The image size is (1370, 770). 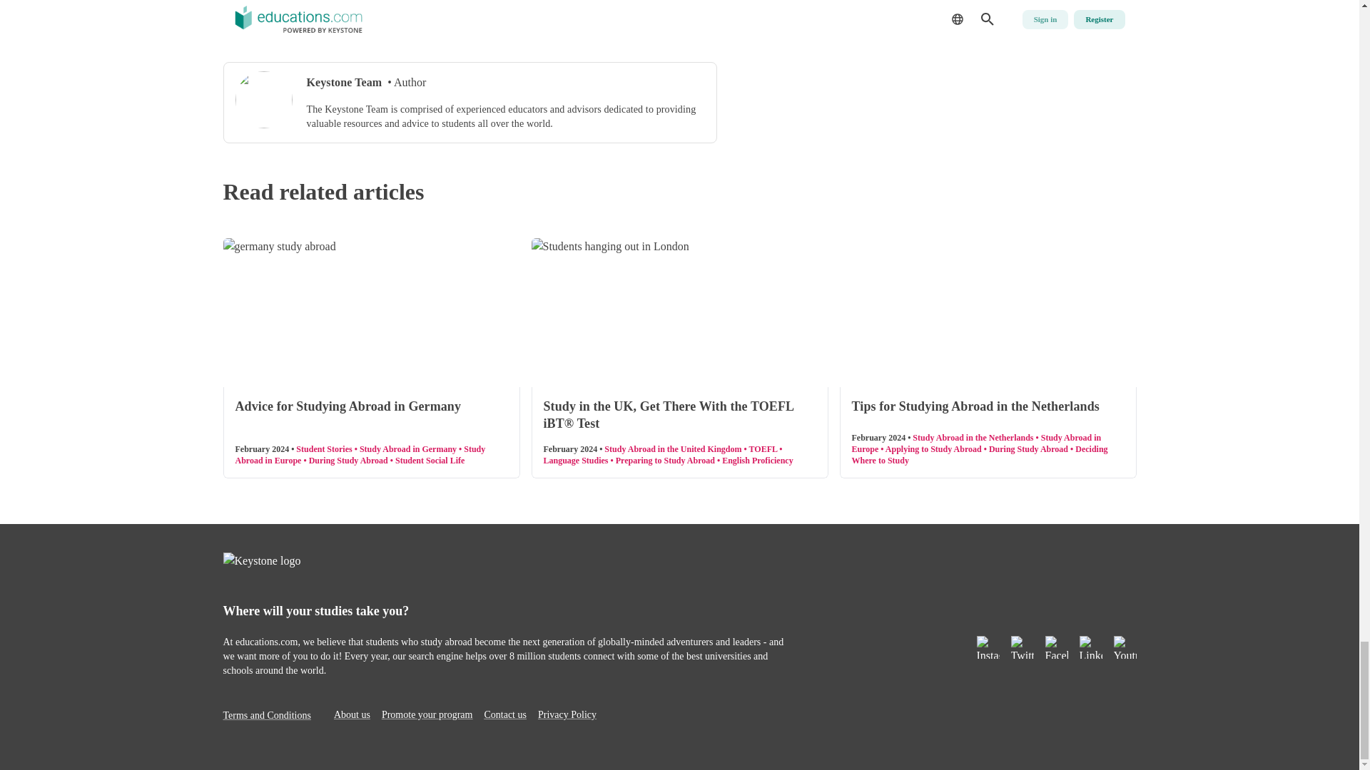 What do you see at coordinates (567, 714) in the screenshot?
I see `Privacy Policy` at bounding box center [567, 714].